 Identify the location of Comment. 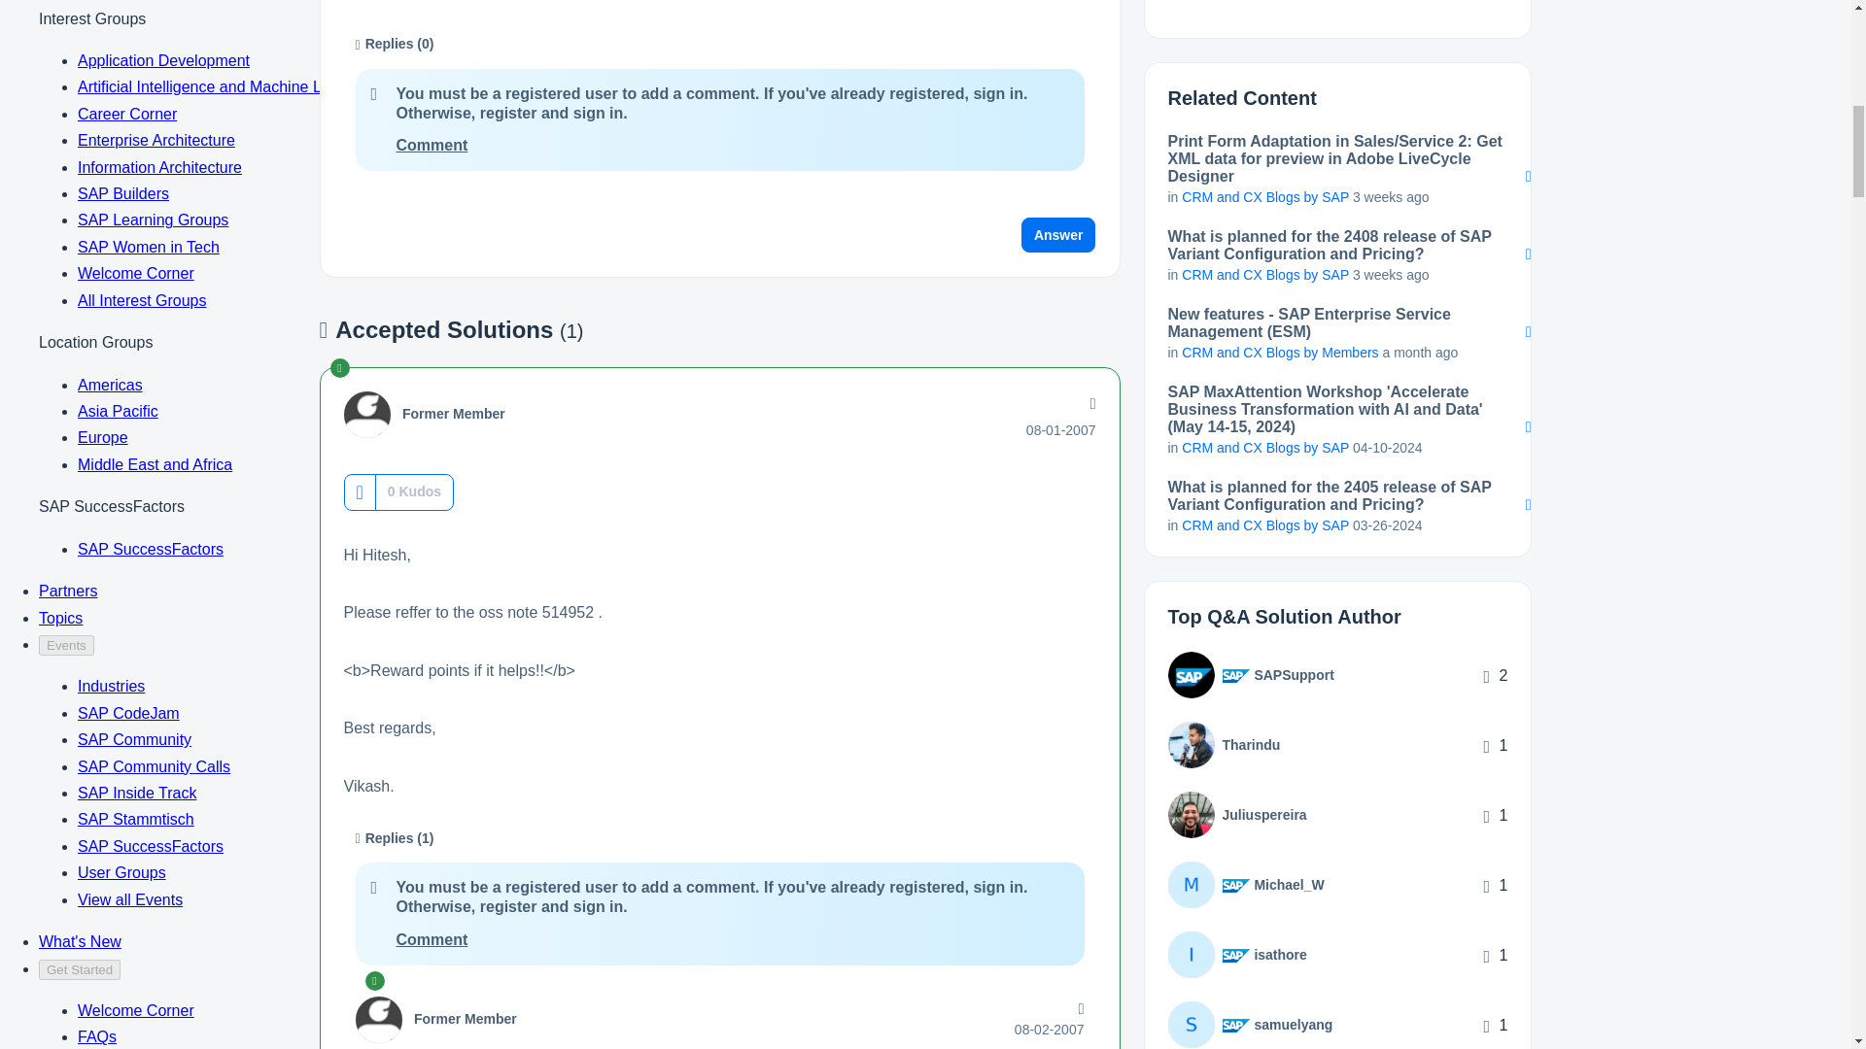
(432, 940).